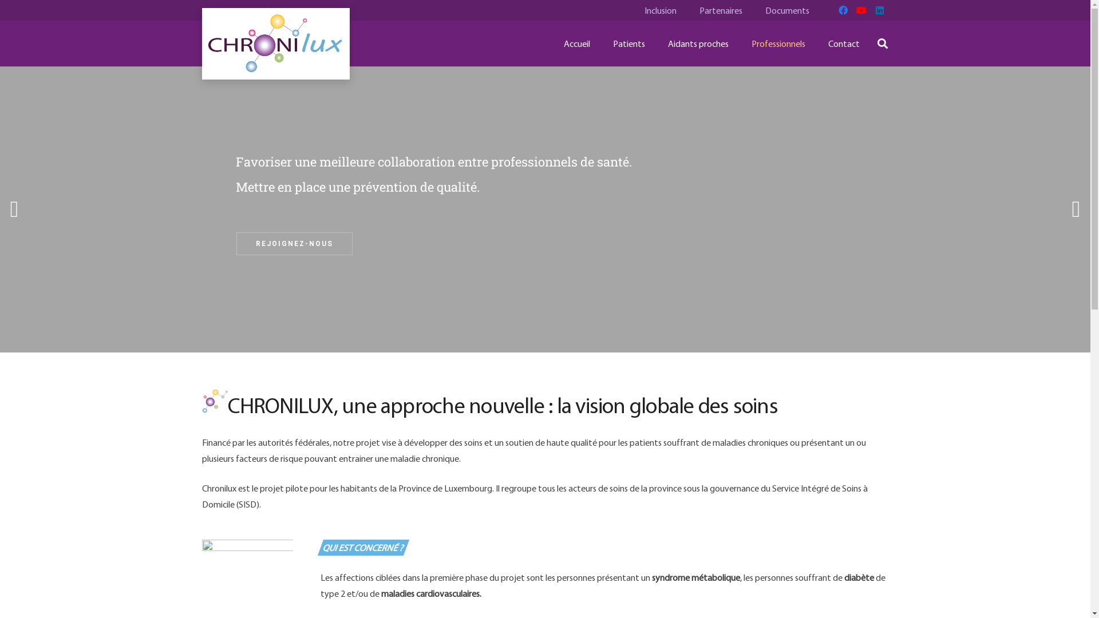  Describe the element at coordinates (294, 244) in the screenshot. I see `REJOIGNEZ-NOUS` at that location.